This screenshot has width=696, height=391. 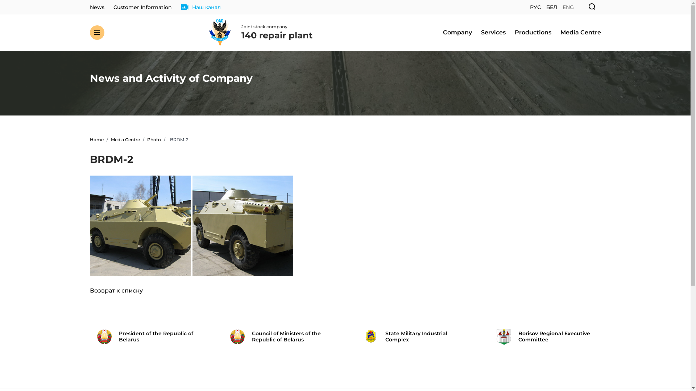 I want to click on Media Centre, so click(x=125, y=140).